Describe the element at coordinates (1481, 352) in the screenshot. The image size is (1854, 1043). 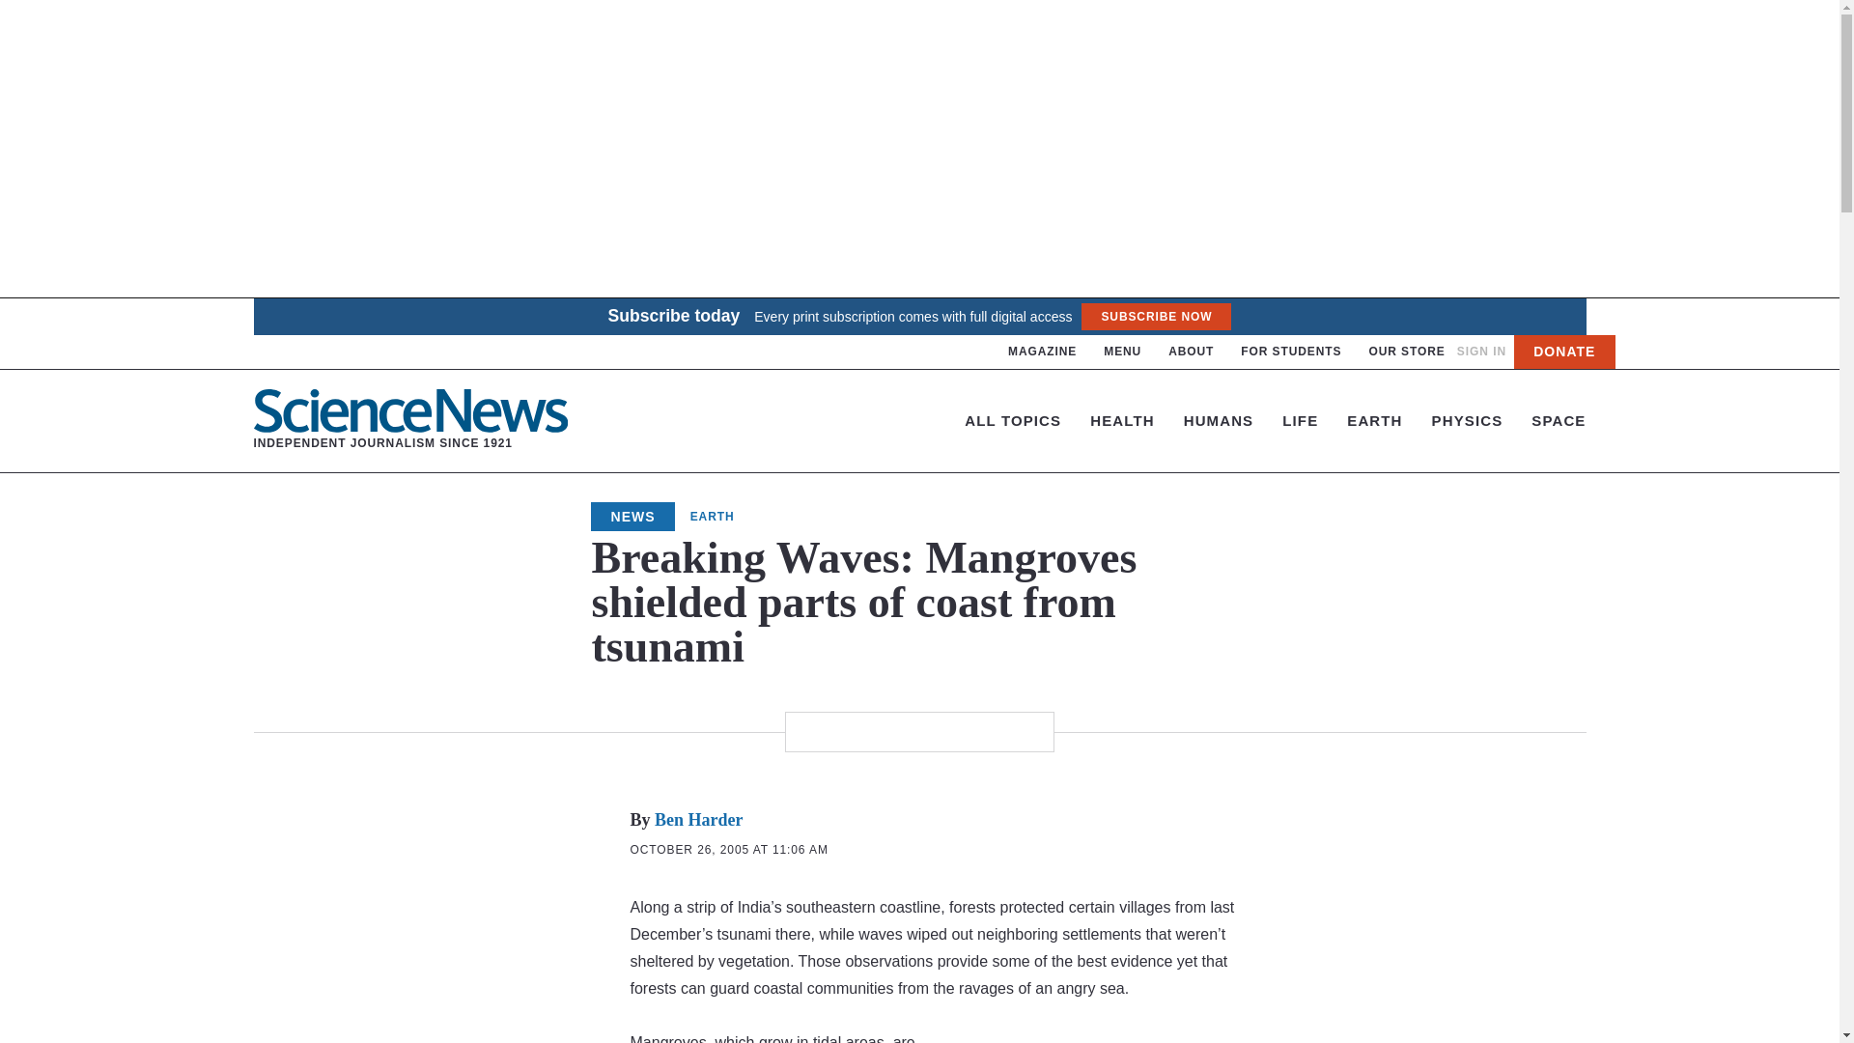
I see `OUR STORE` at that location.